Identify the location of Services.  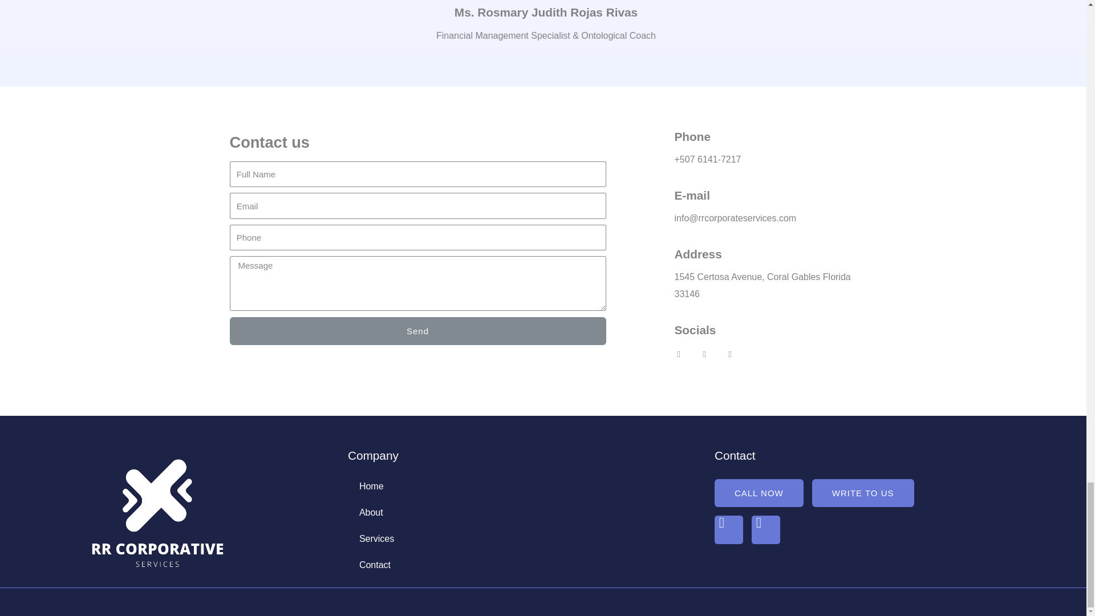
(522, 538).